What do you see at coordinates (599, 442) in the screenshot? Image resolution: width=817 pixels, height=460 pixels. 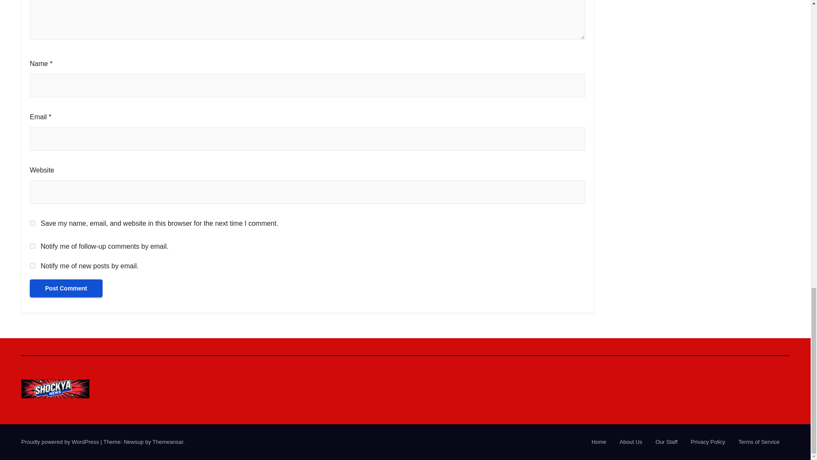 I see `Home` at bounding box center [599, 442].